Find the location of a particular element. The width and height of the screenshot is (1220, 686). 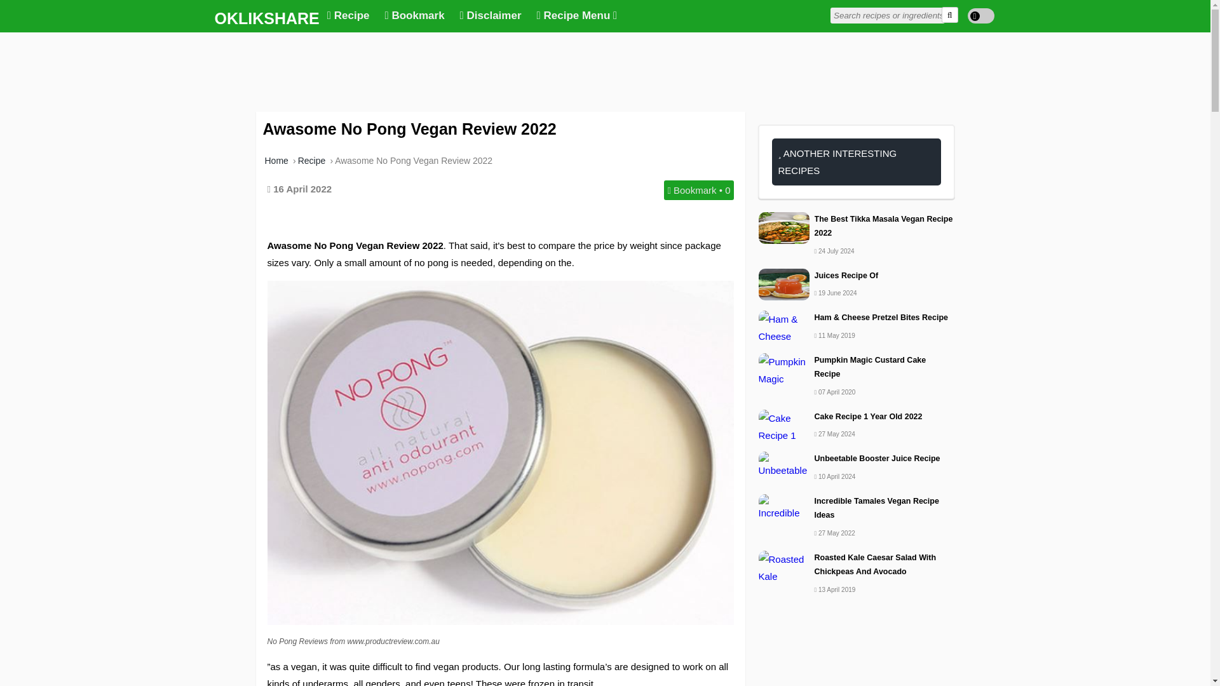

Bookmark is located at coordinates (414, 16).